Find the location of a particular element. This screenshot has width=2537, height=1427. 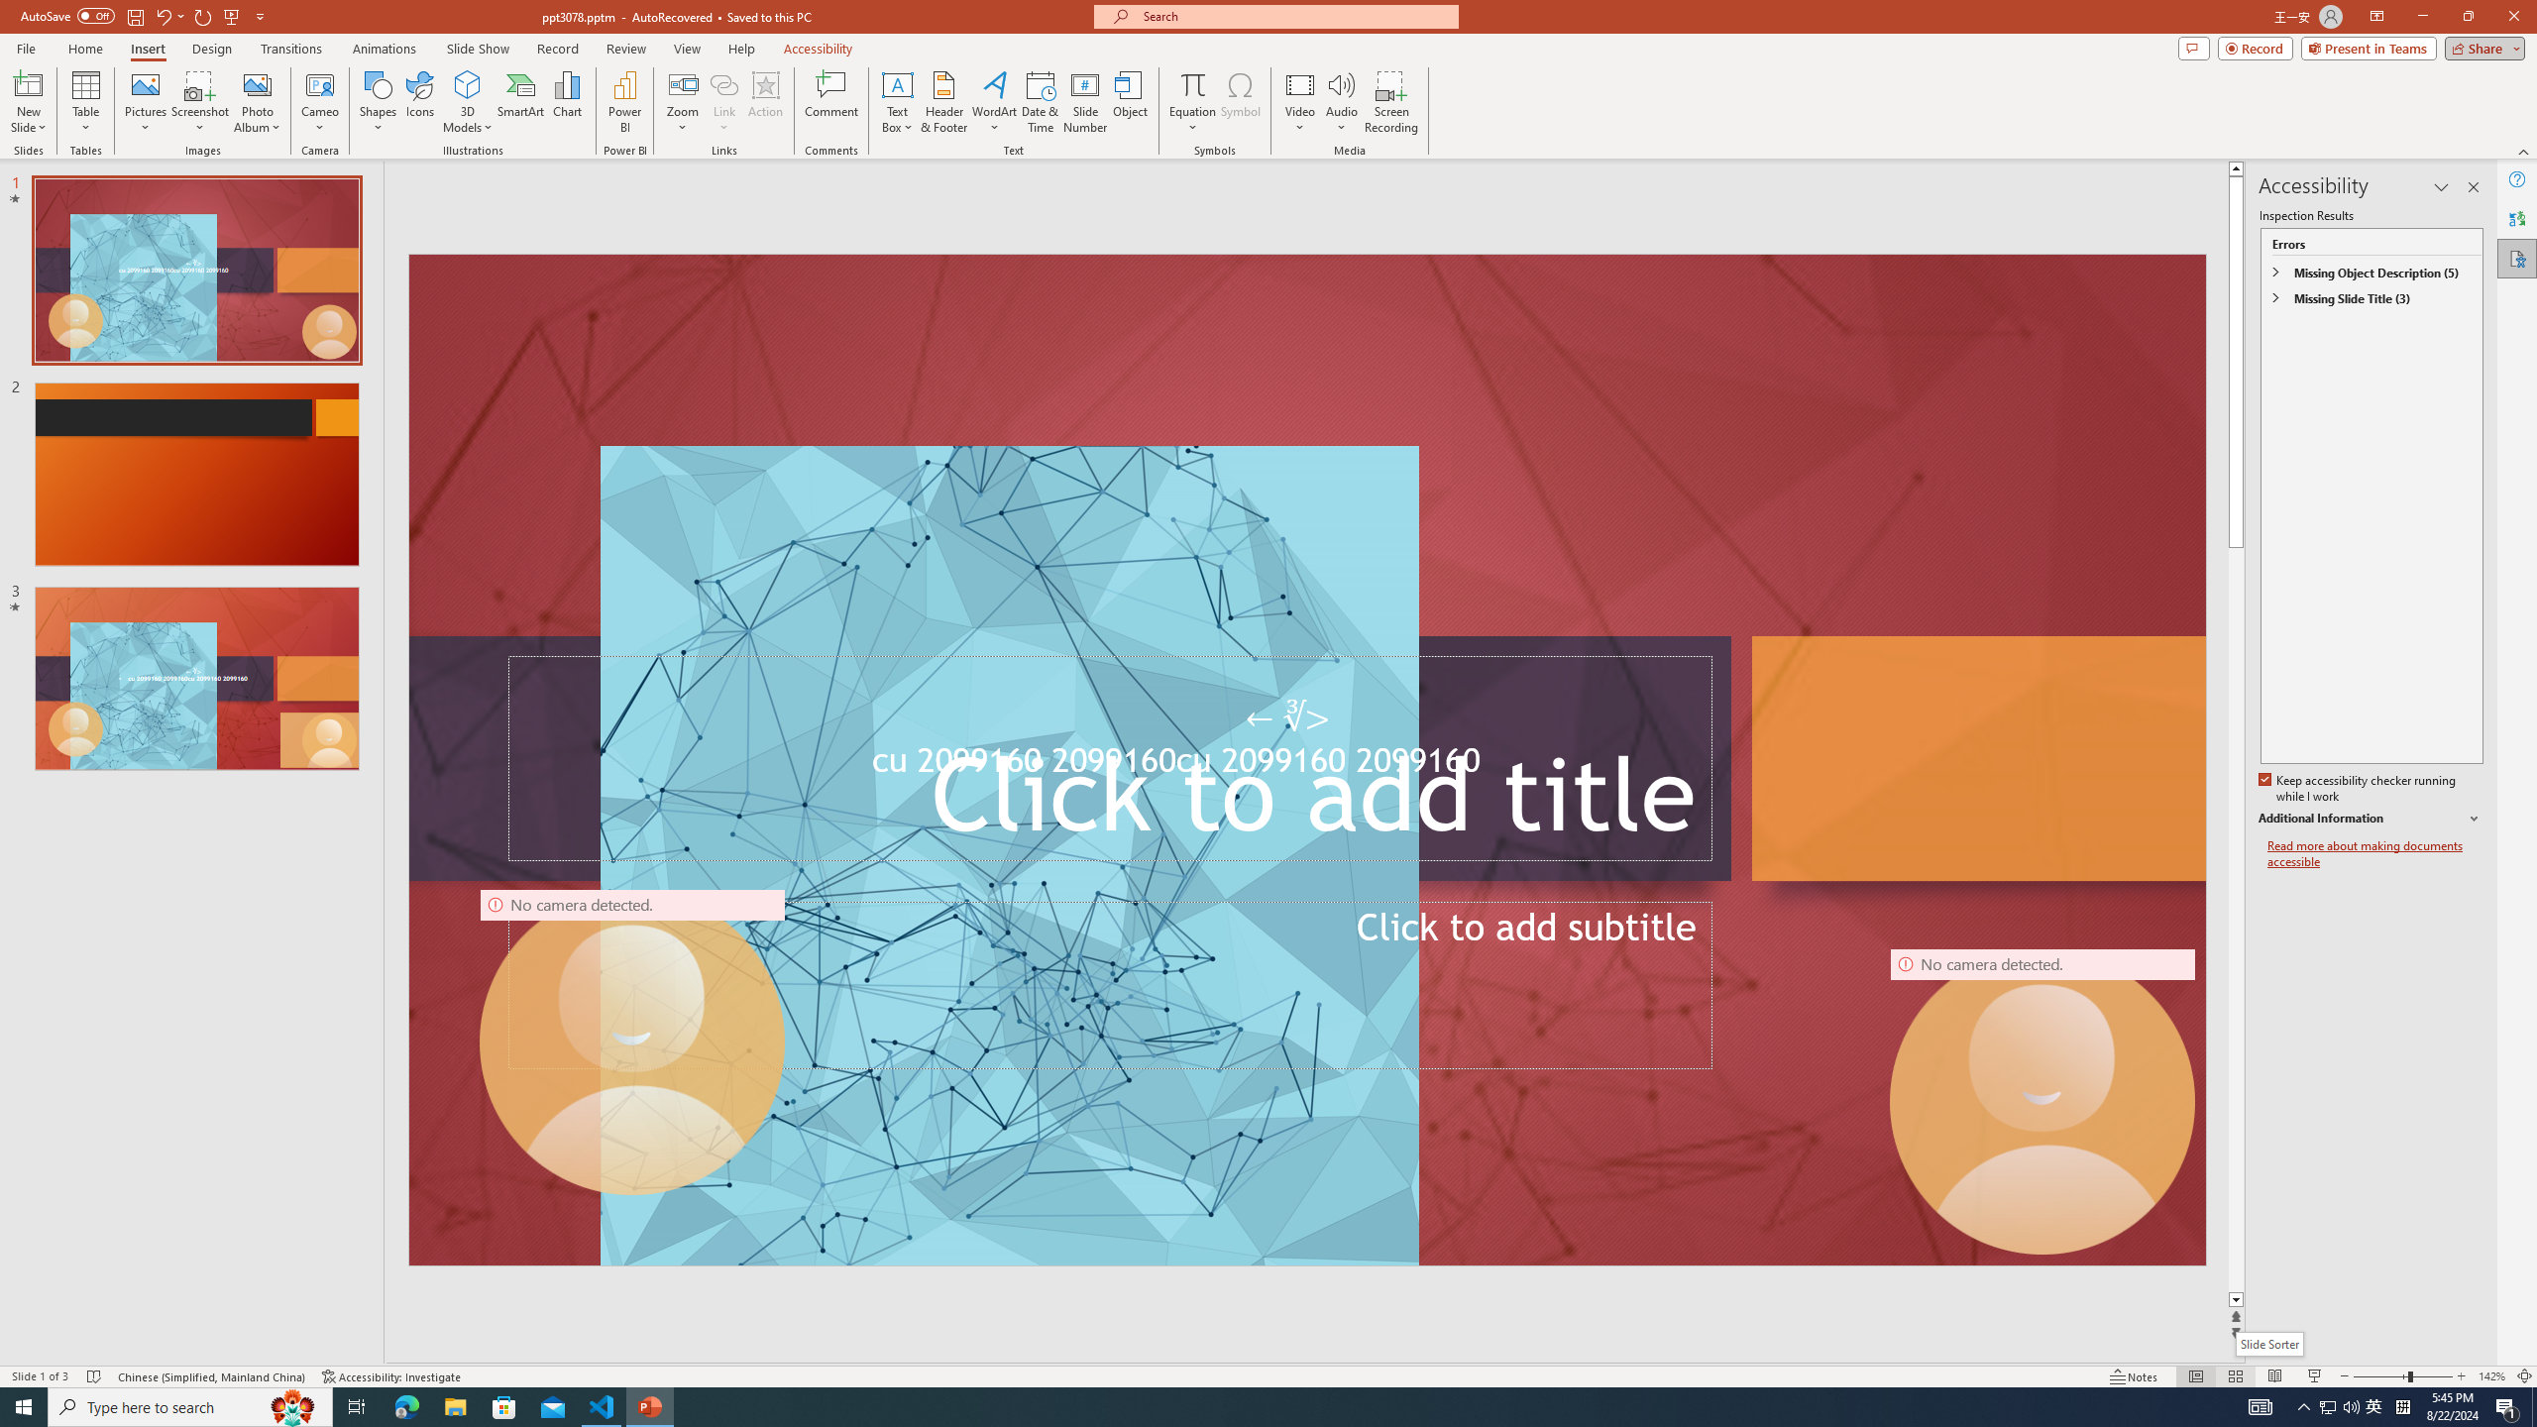

Slide Sorter is located at coordinates (2234, 1376).